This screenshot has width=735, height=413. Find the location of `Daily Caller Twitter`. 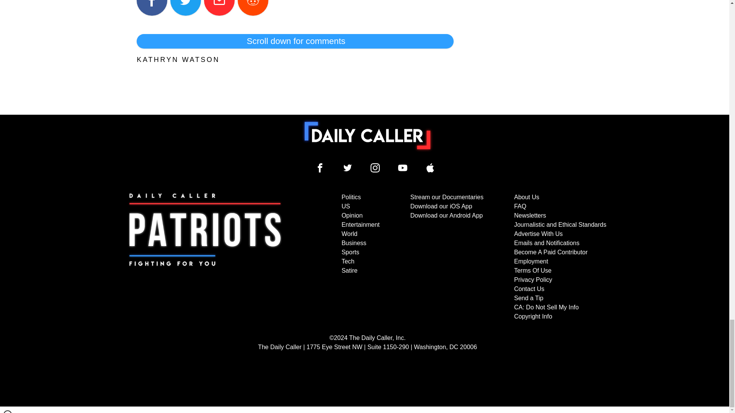

Daily Caller Twitter is located at coordinates (348, 167).